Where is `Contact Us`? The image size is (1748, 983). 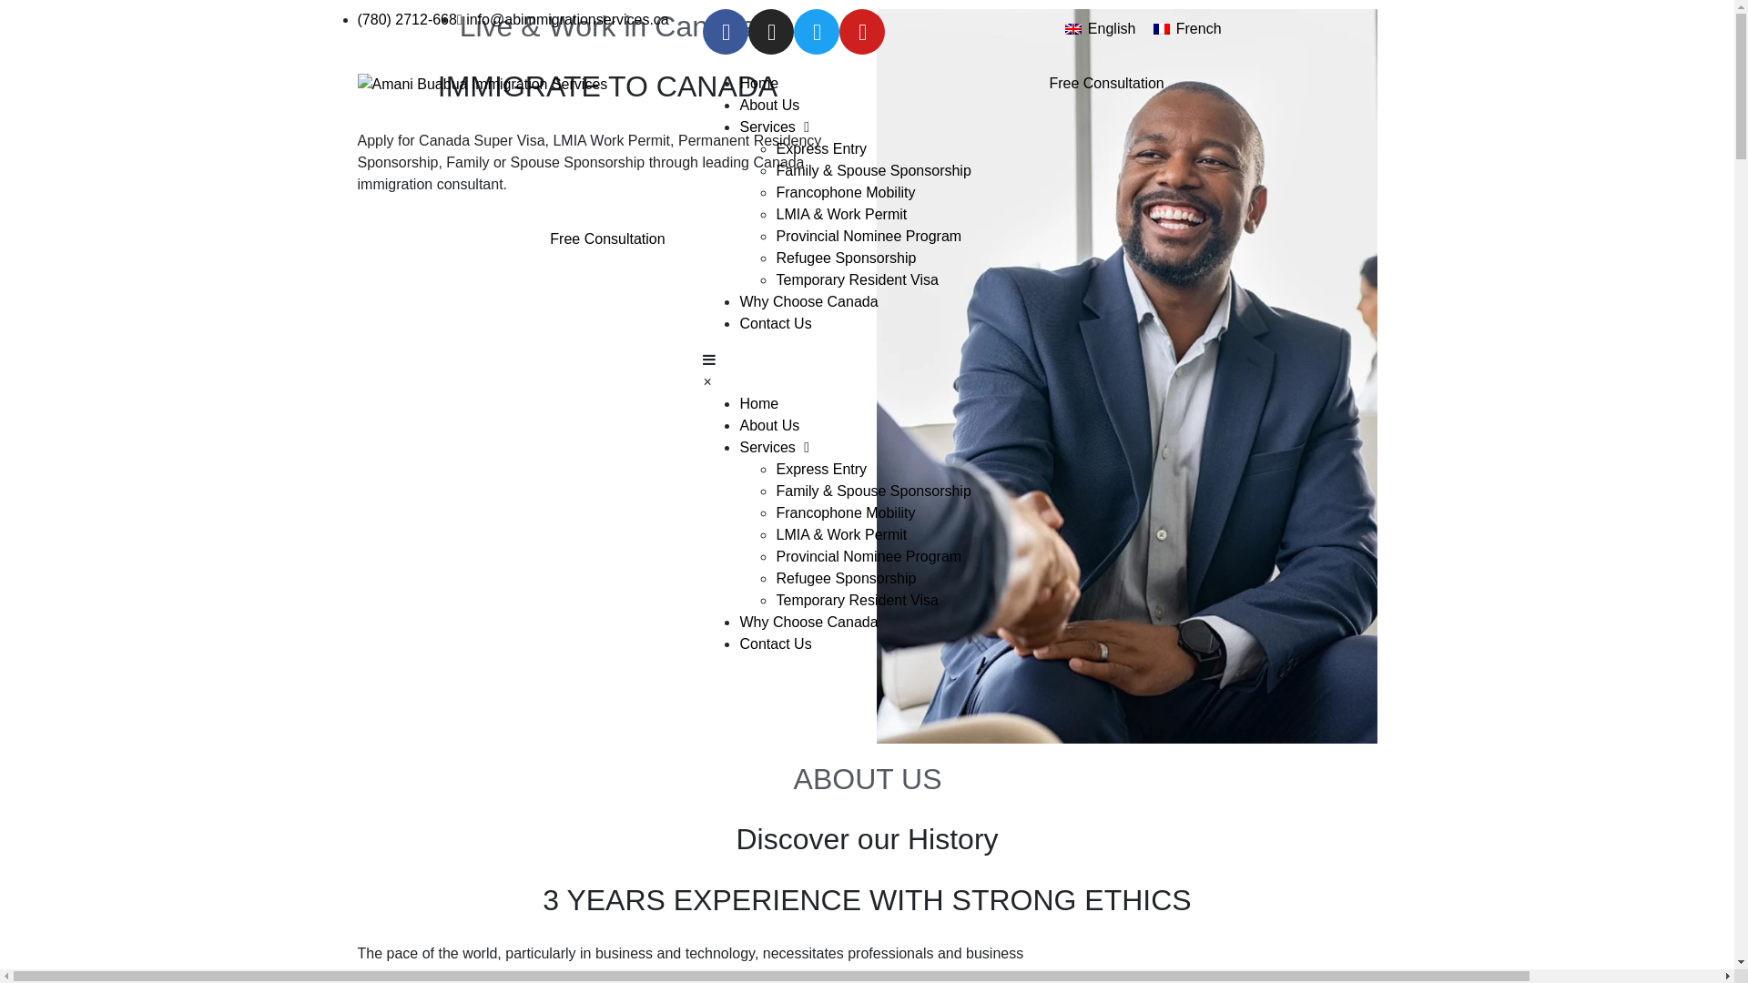 Contact Us is located at coordinates (776, 324).